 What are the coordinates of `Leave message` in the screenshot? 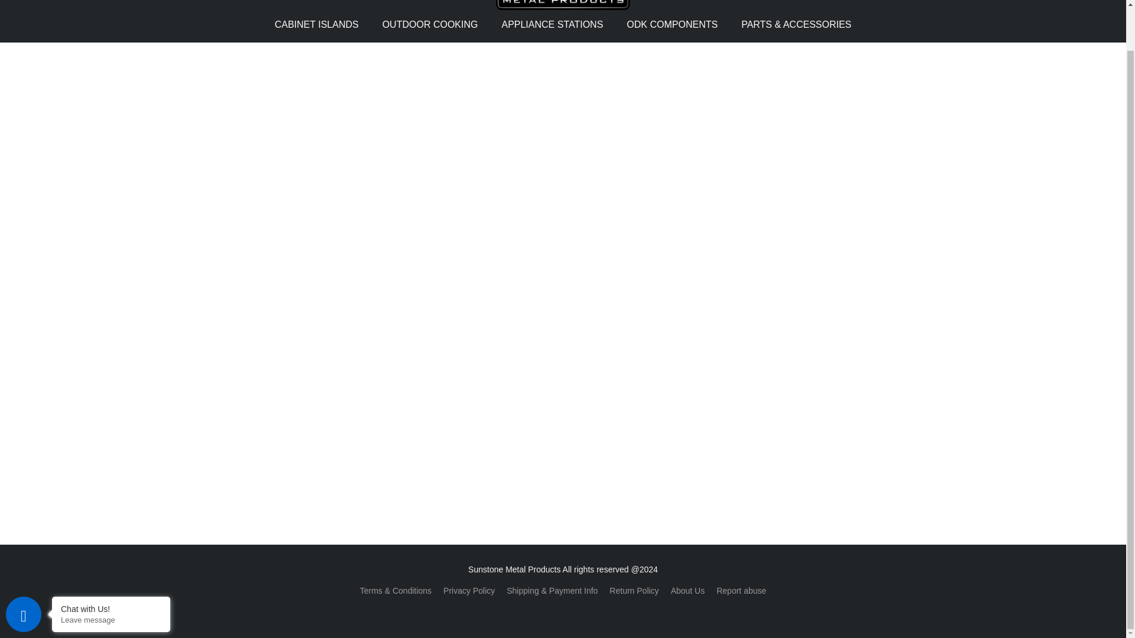 It's located at (111, 563).